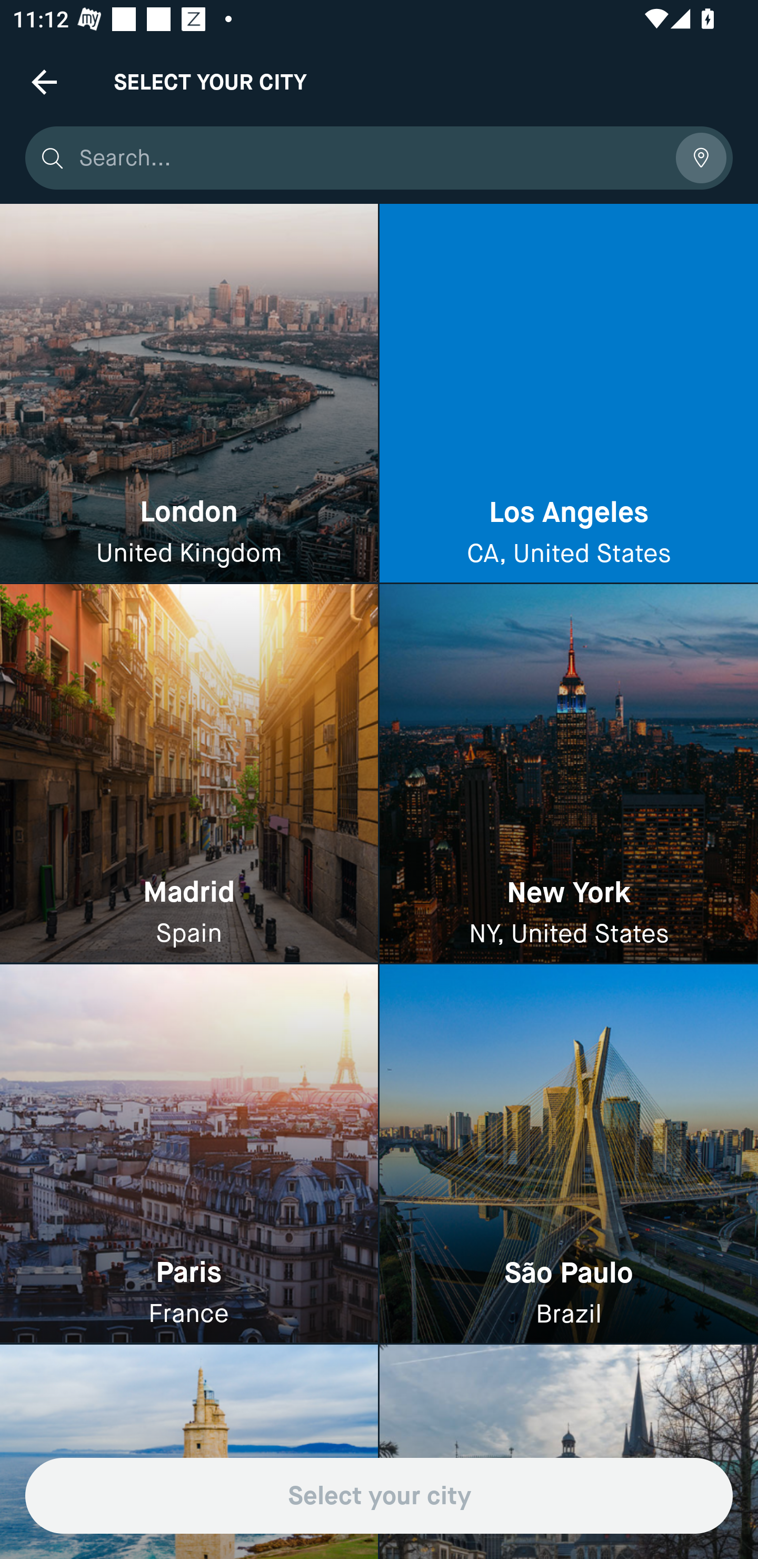  What do you see at coordinates (189, 774) in the screenshot?
I see `Madrid Spain` at bounding box center [189, 774].